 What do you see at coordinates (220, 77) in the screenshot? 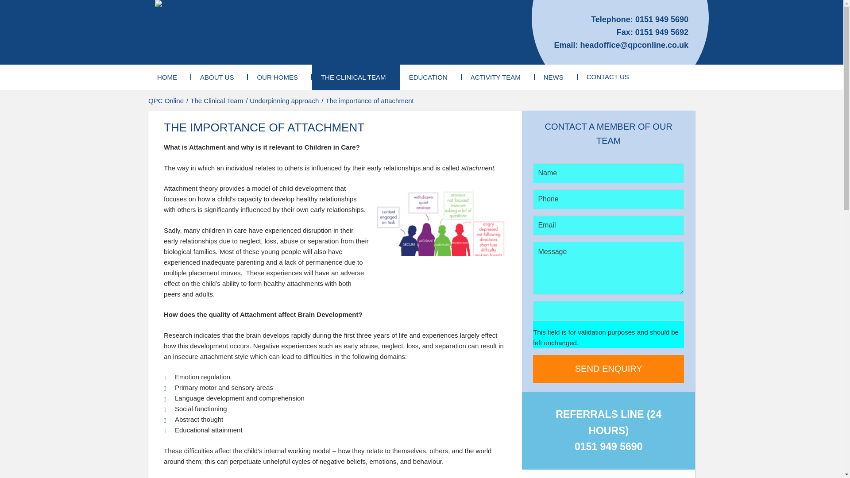
I see `ABOUT US` at bounding box center [220, 77].